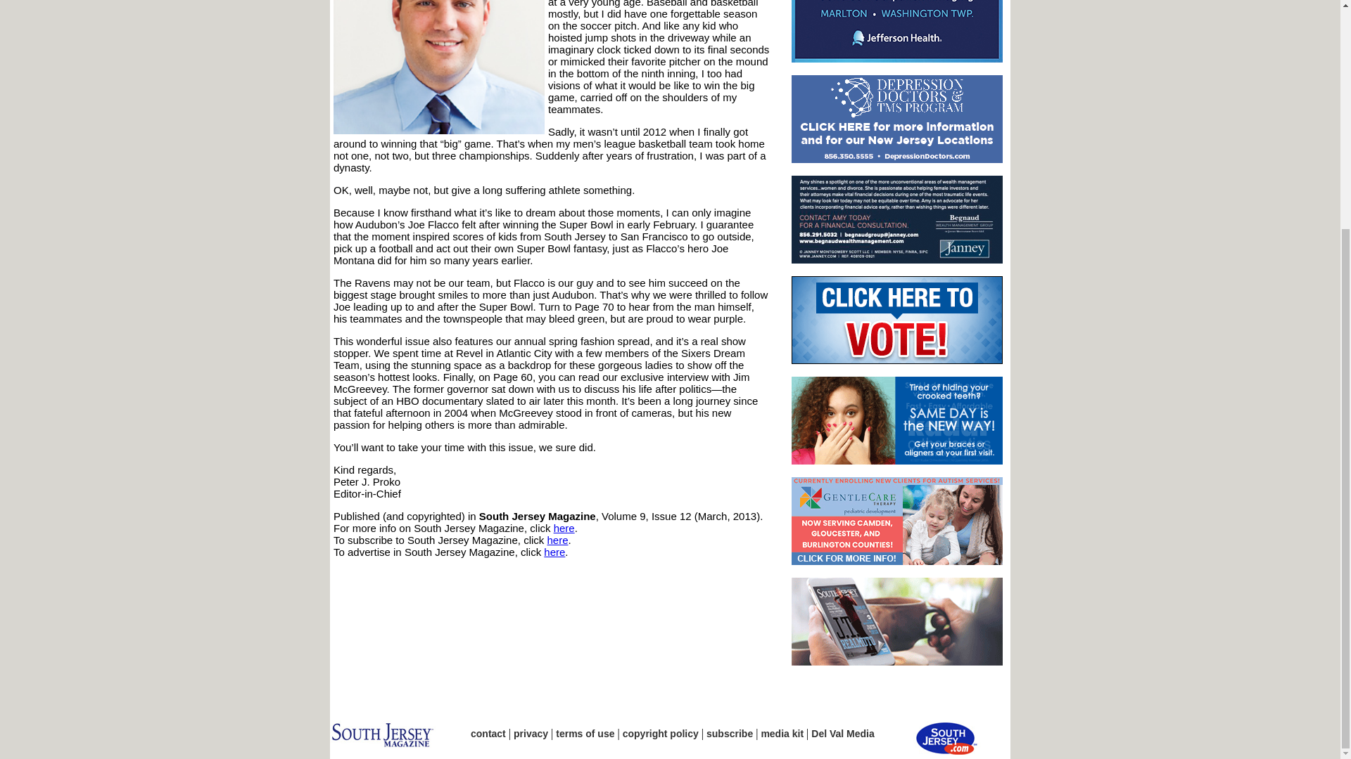 This screenshot has height=759, width=1351. What do you see at coordinates (554, 551) in the screenshot?
I see `here` at bounding box center [554, 551].